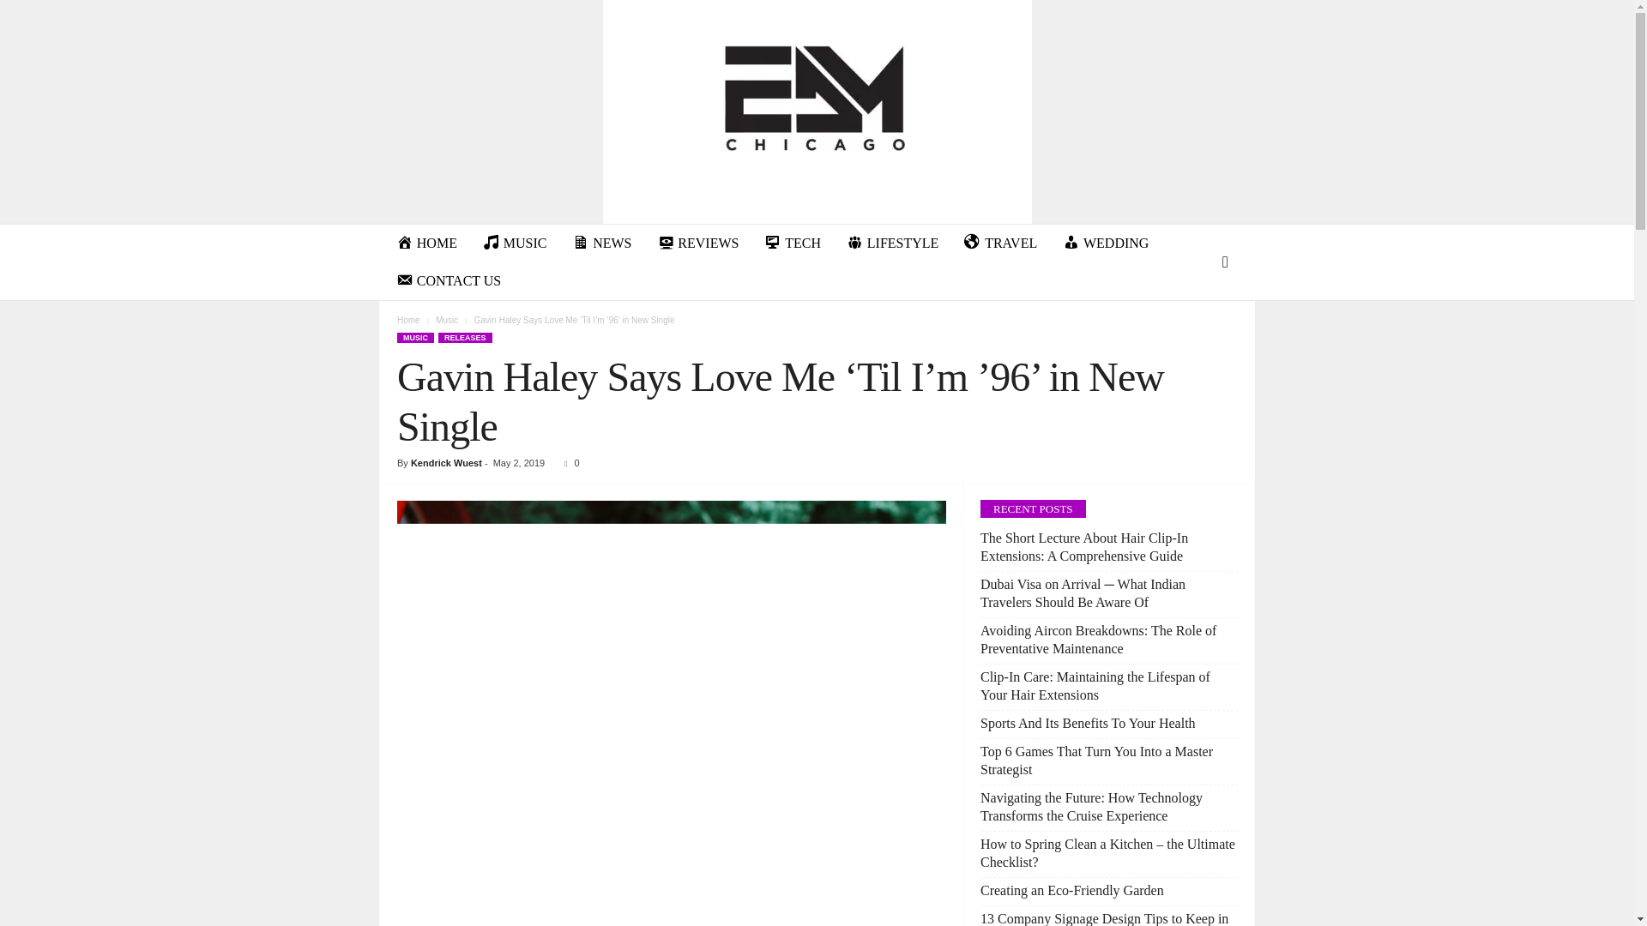 The image size is (1647, 926). I want to click on REVIEWS, so click(698, 244).